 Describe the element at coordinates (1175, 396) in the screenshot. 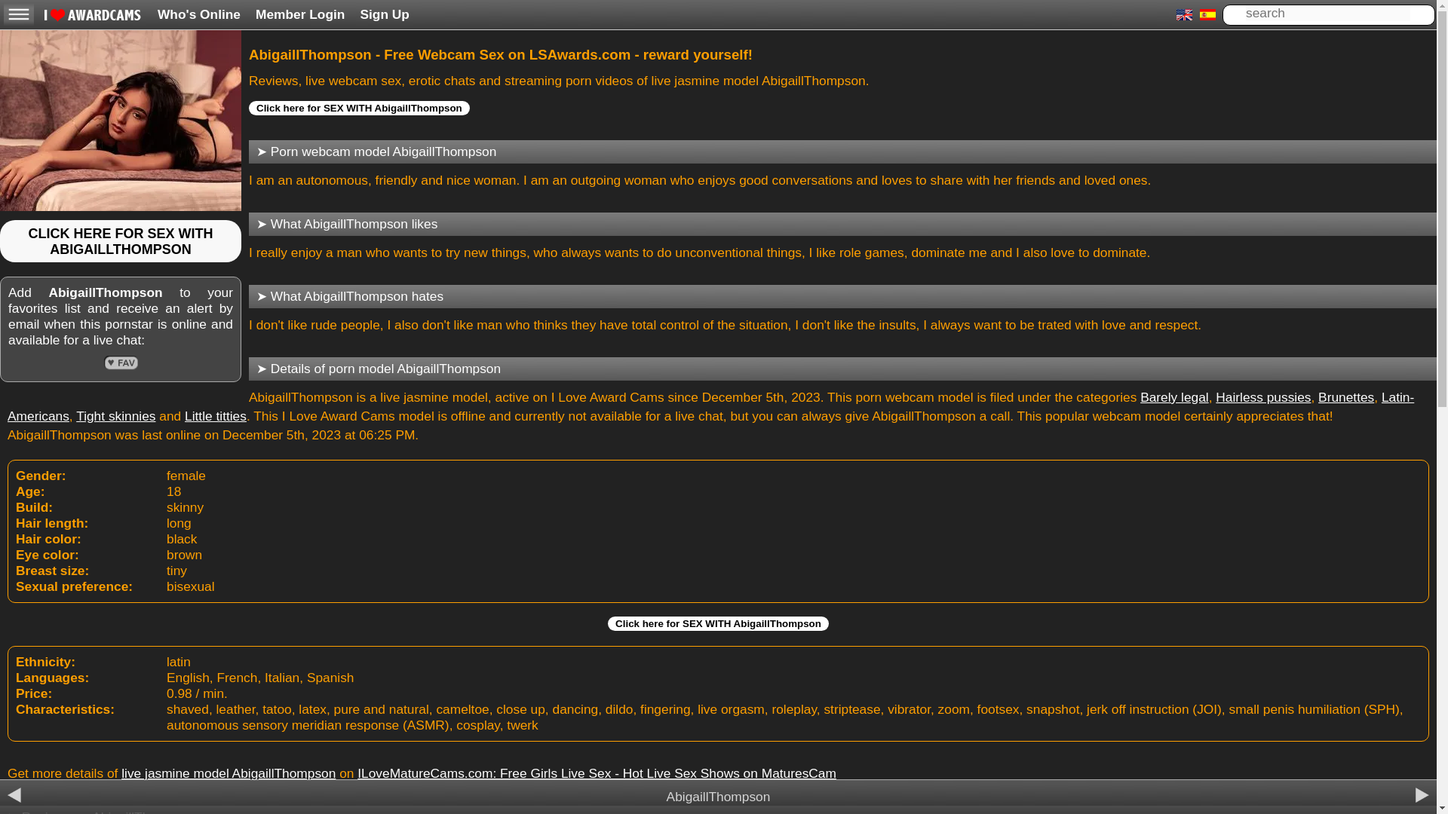

I see `Barely legal` at that location.